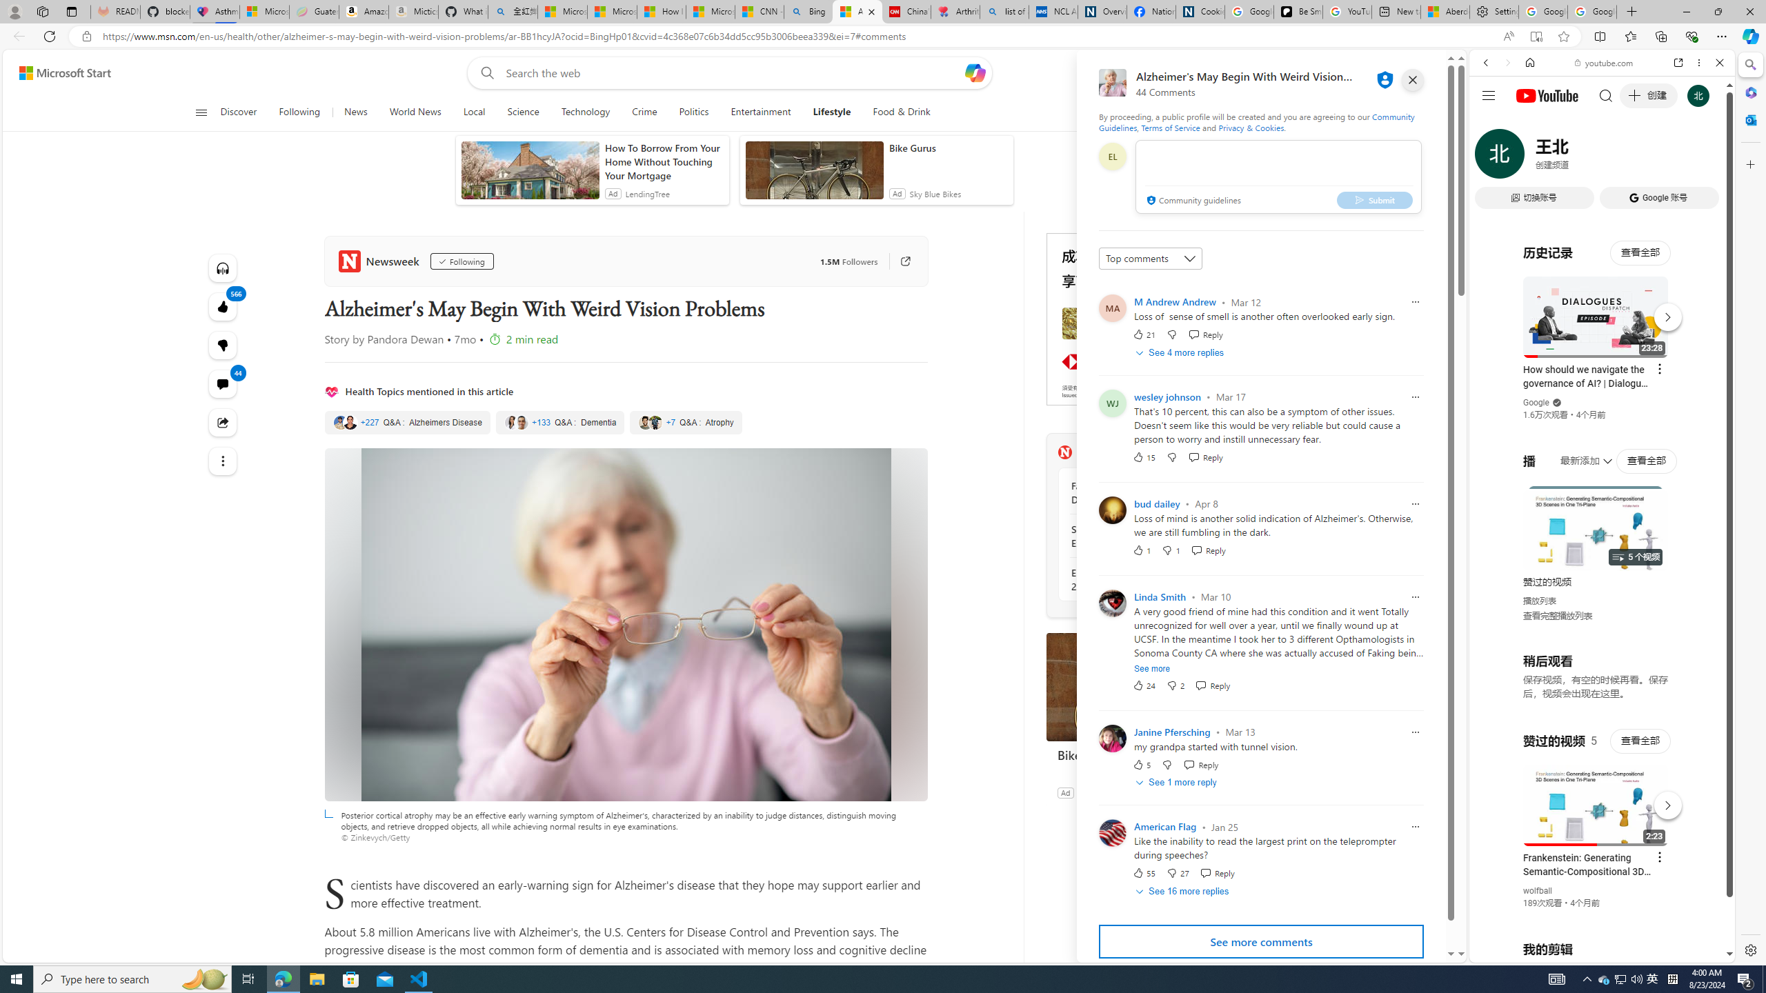  Describe the element at coordinates (1596, 794) in the screenshot. I see `YouTube` at that location.